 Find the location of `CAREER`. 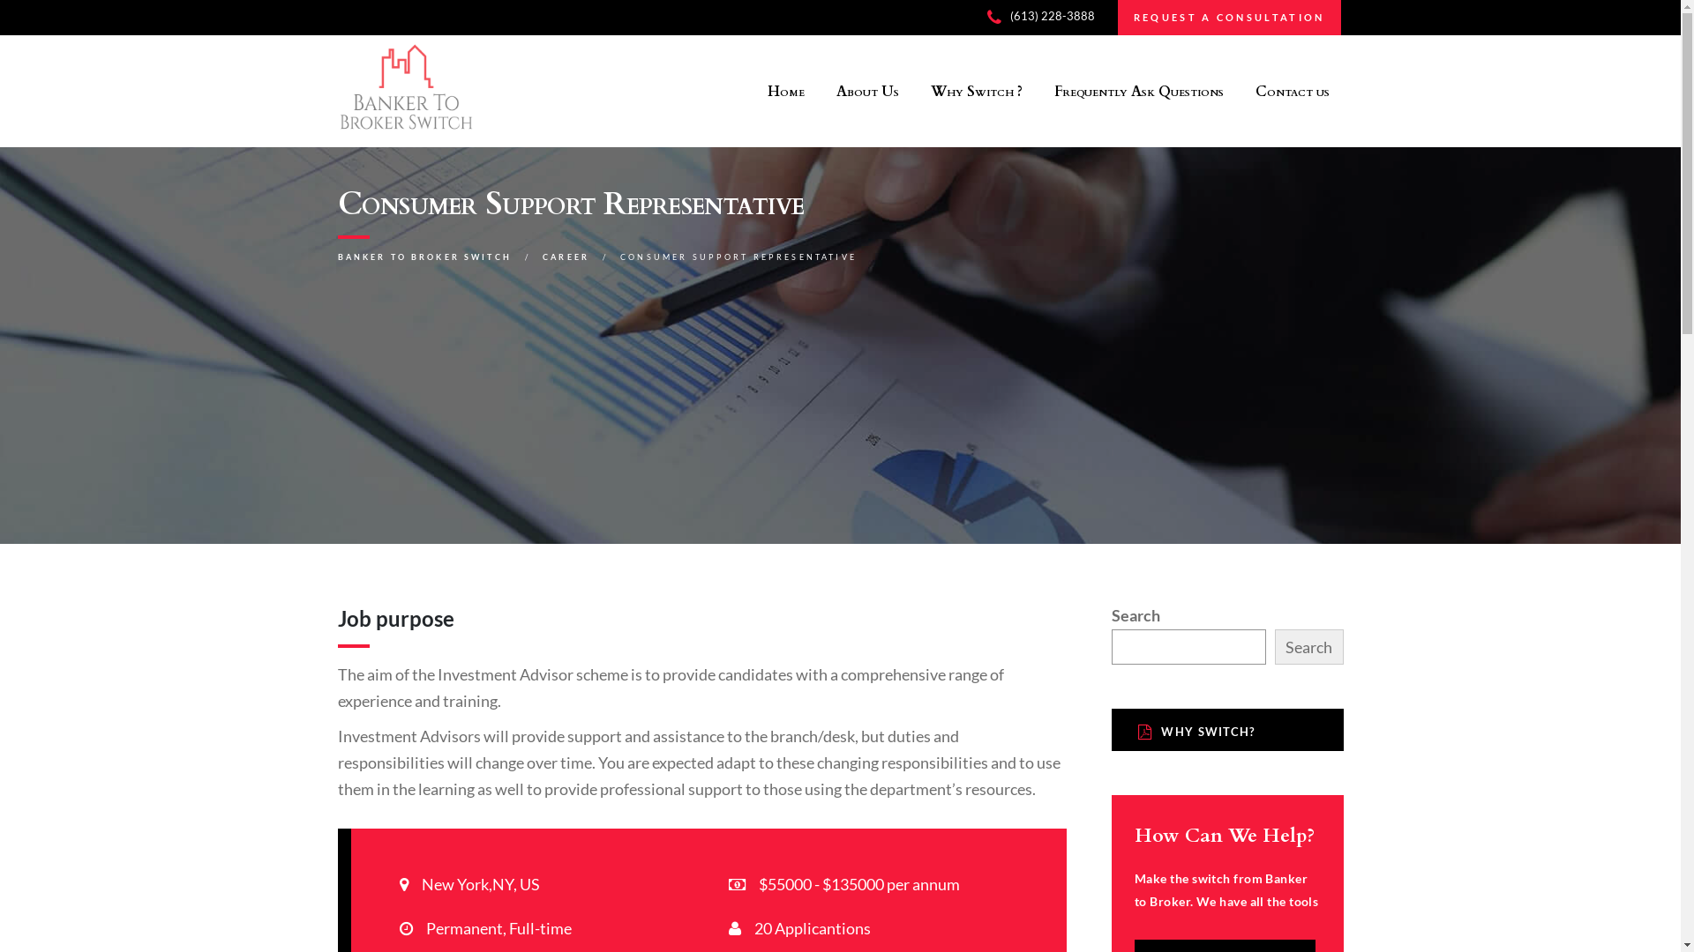

CAREER is located at coordinates (566, 257).